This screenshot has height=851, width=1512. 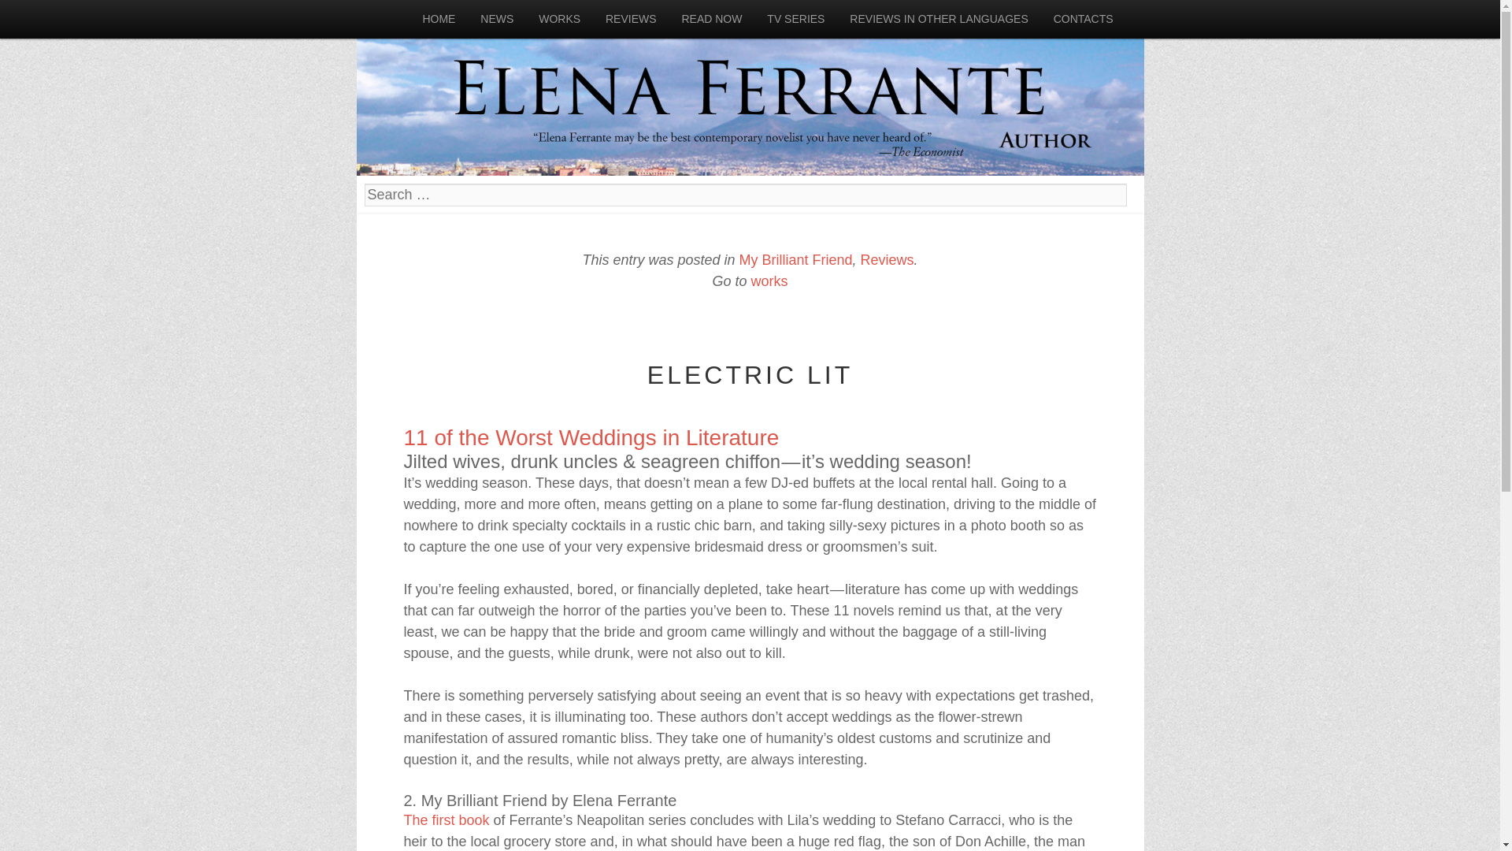 I want to click on HOME, so click(x=438, y=19).